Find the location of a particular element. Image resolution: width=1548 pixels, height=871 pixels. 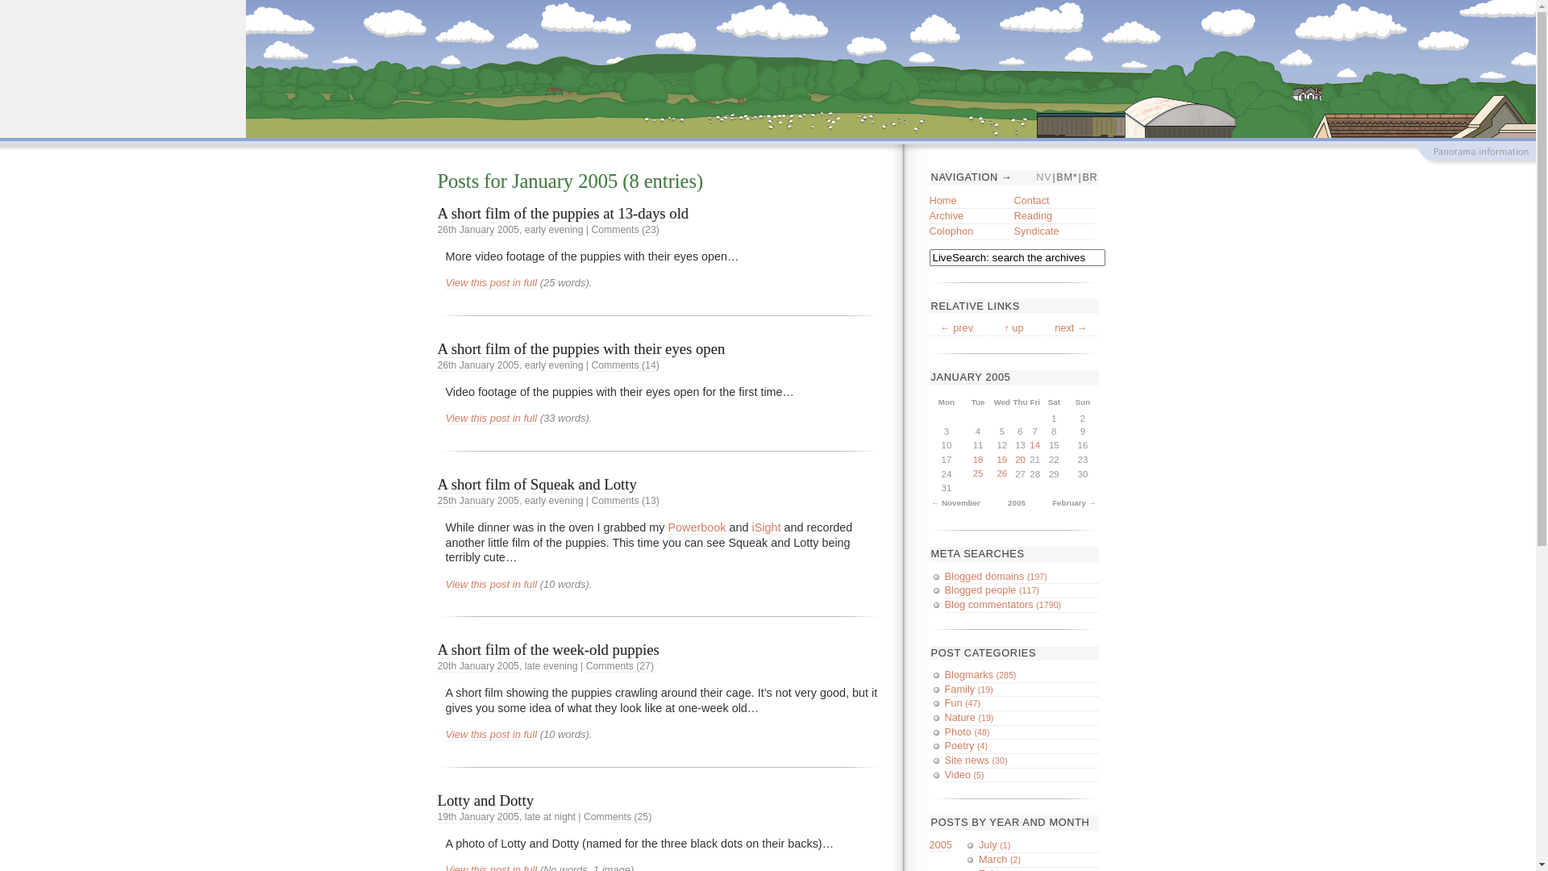

January is located at coordinates (543, 181).